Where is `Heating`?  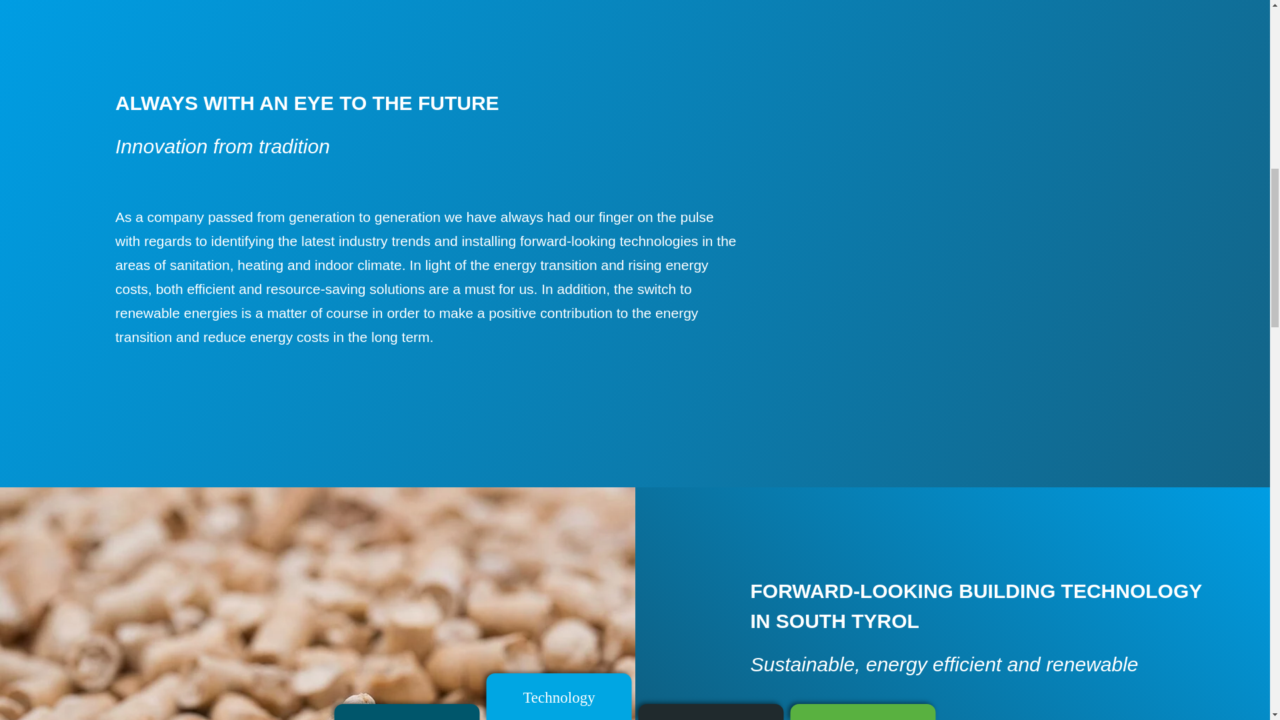 Heating is located at coordinates (260, 265).